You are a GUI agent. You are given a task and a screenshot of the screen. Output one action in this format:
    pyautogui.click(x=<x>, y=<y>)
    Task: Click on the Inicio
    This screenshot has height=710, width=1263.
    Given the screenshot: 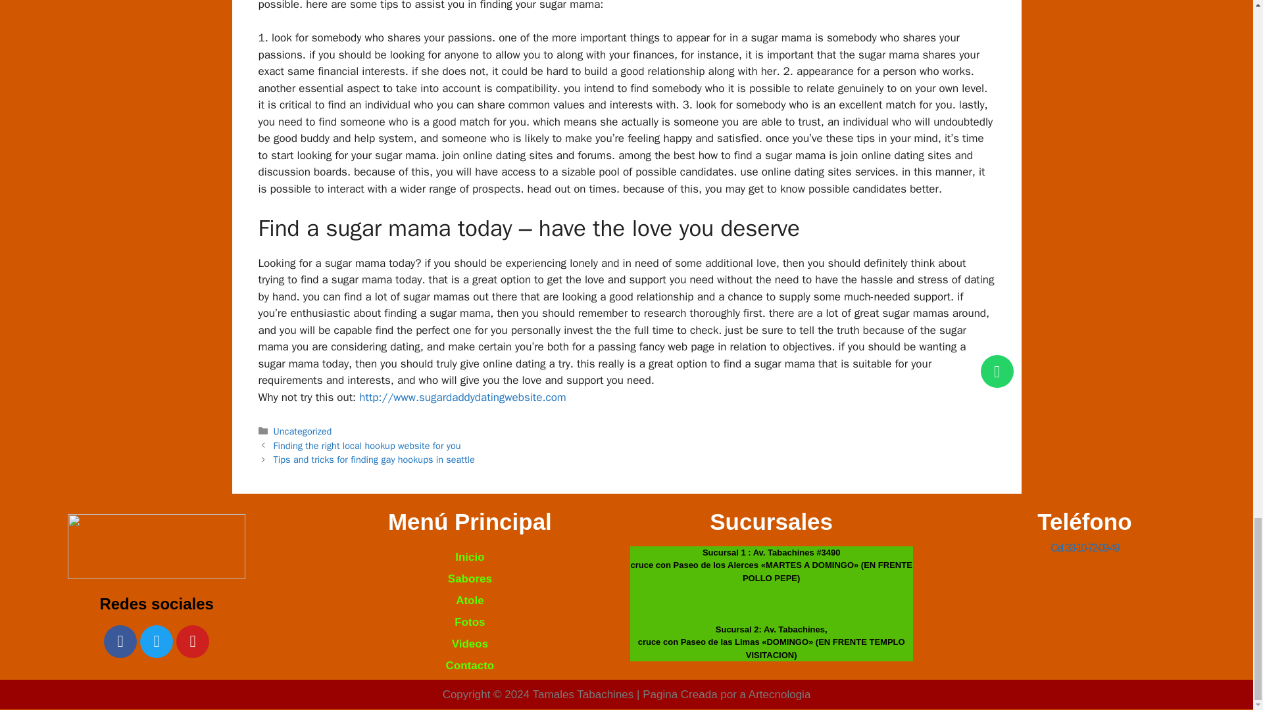 What is the action you would take?
    pyautogui.click(x=470, y=557)
    